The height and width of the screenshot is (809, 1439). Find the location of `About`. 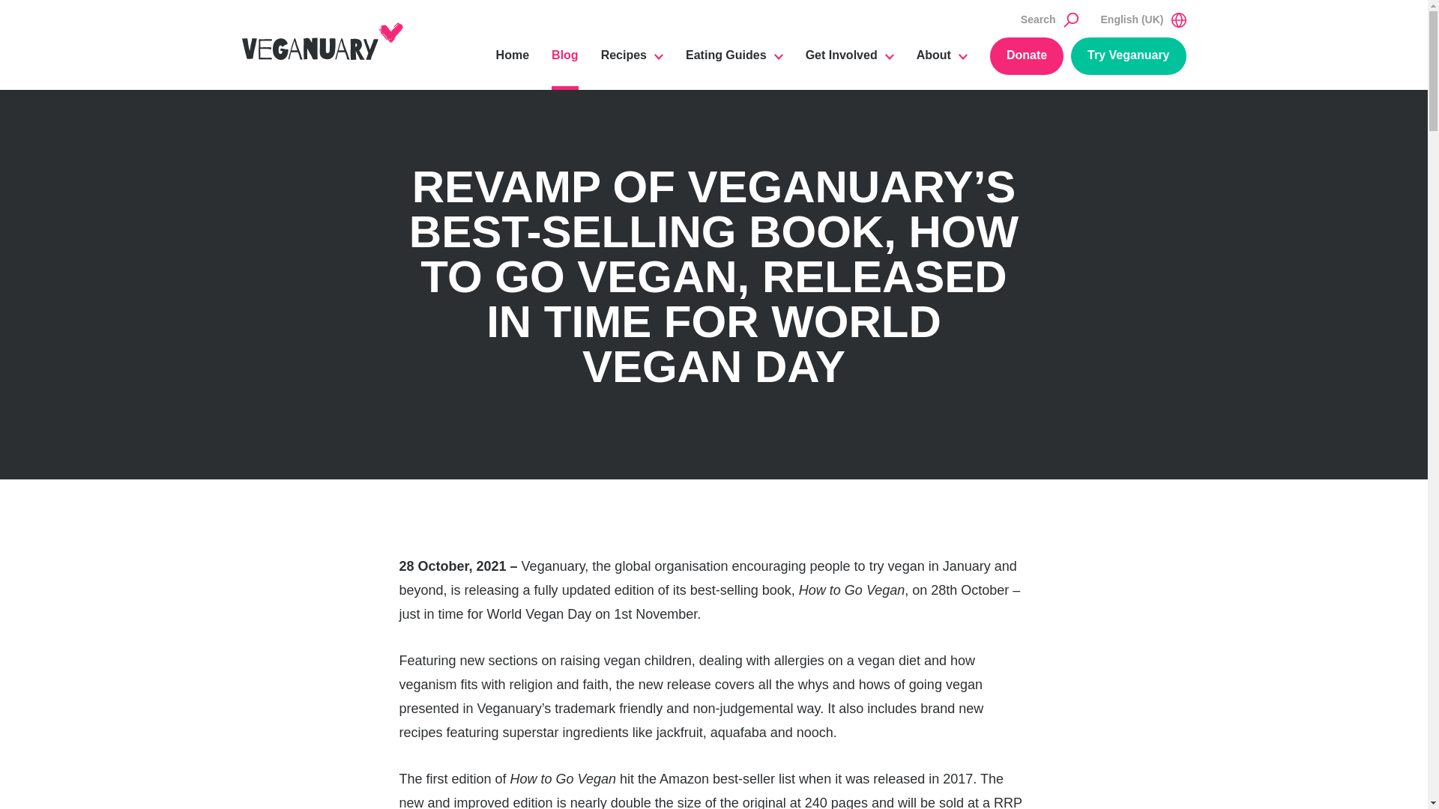

About is located at coordinates (941, 63).